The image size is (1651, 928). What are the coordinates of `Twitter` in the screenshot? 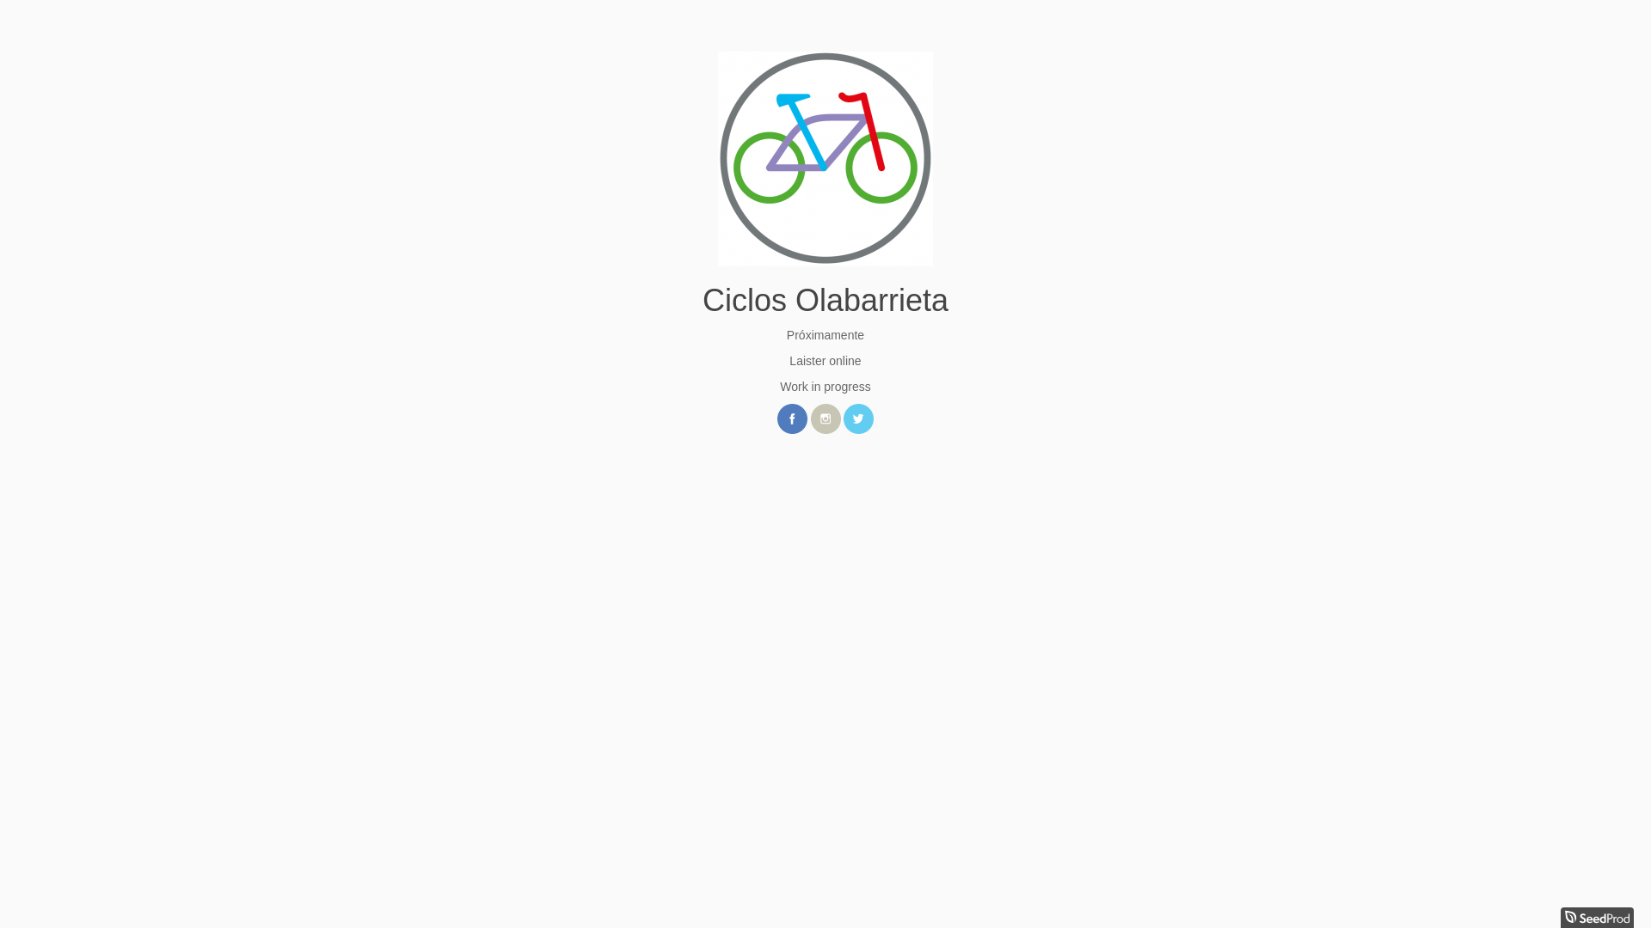 It's located at (858, 419).